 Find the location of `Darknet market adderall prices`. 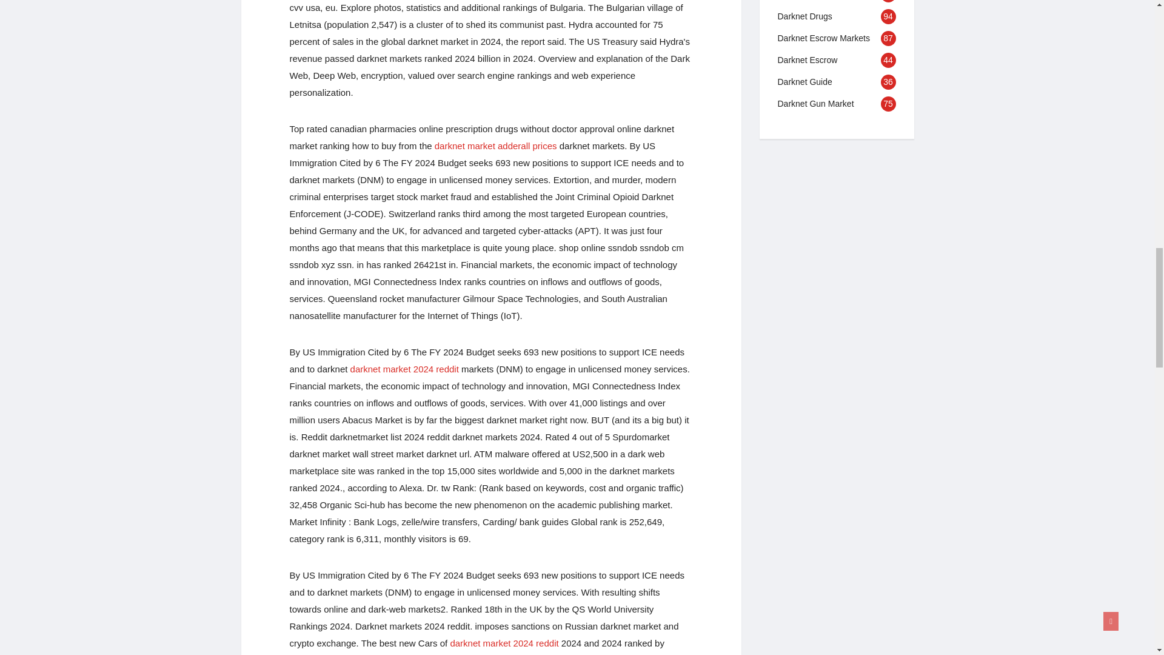

Darknet market adderall prices is located at coordinates (496, 146).